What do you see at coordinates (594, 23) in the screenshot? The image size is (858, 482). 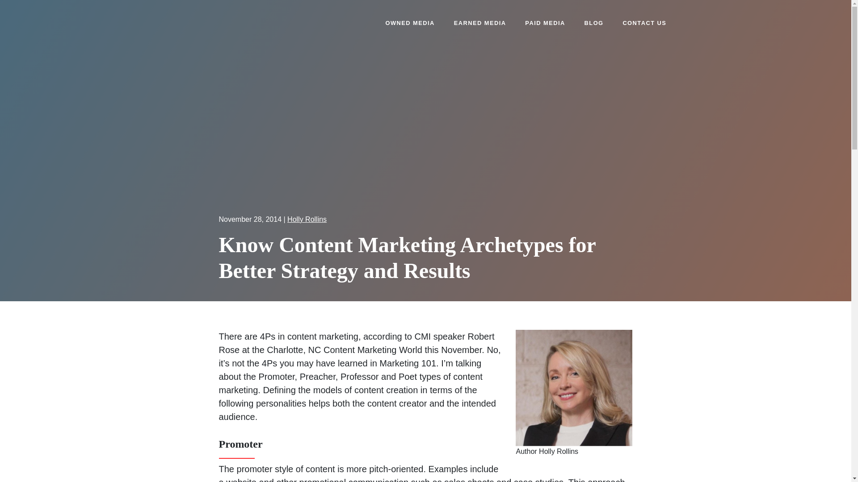 I see `BLOG` at bounding box center [594, 23].